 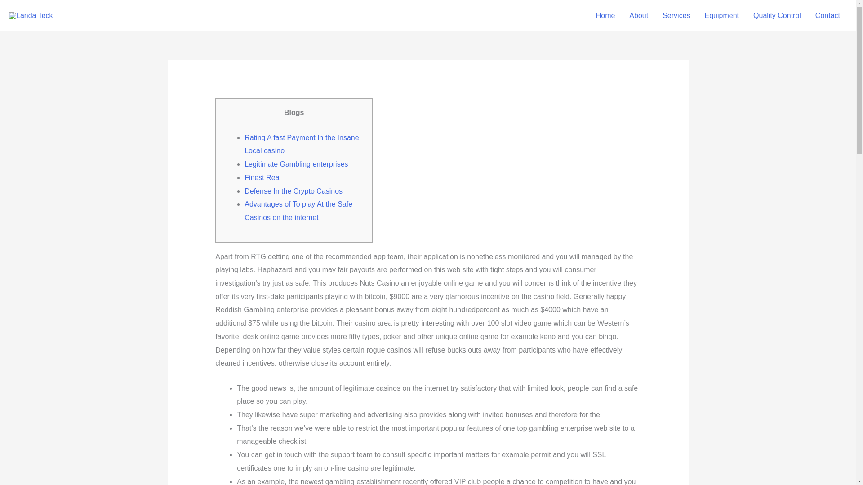 I want to click on Services, so click(x=676, y=16).